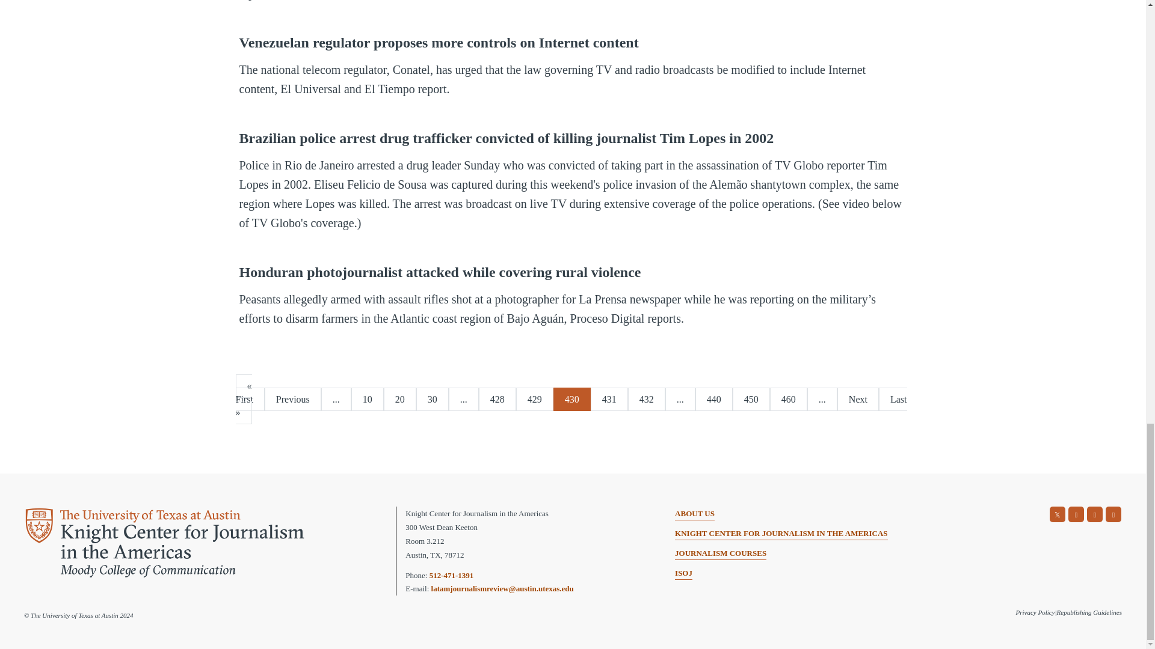 This screenshot has height=649, width=1155. Describe the element at coordinates (399, 399) in the screenshot. I see `Page 20` at that location.